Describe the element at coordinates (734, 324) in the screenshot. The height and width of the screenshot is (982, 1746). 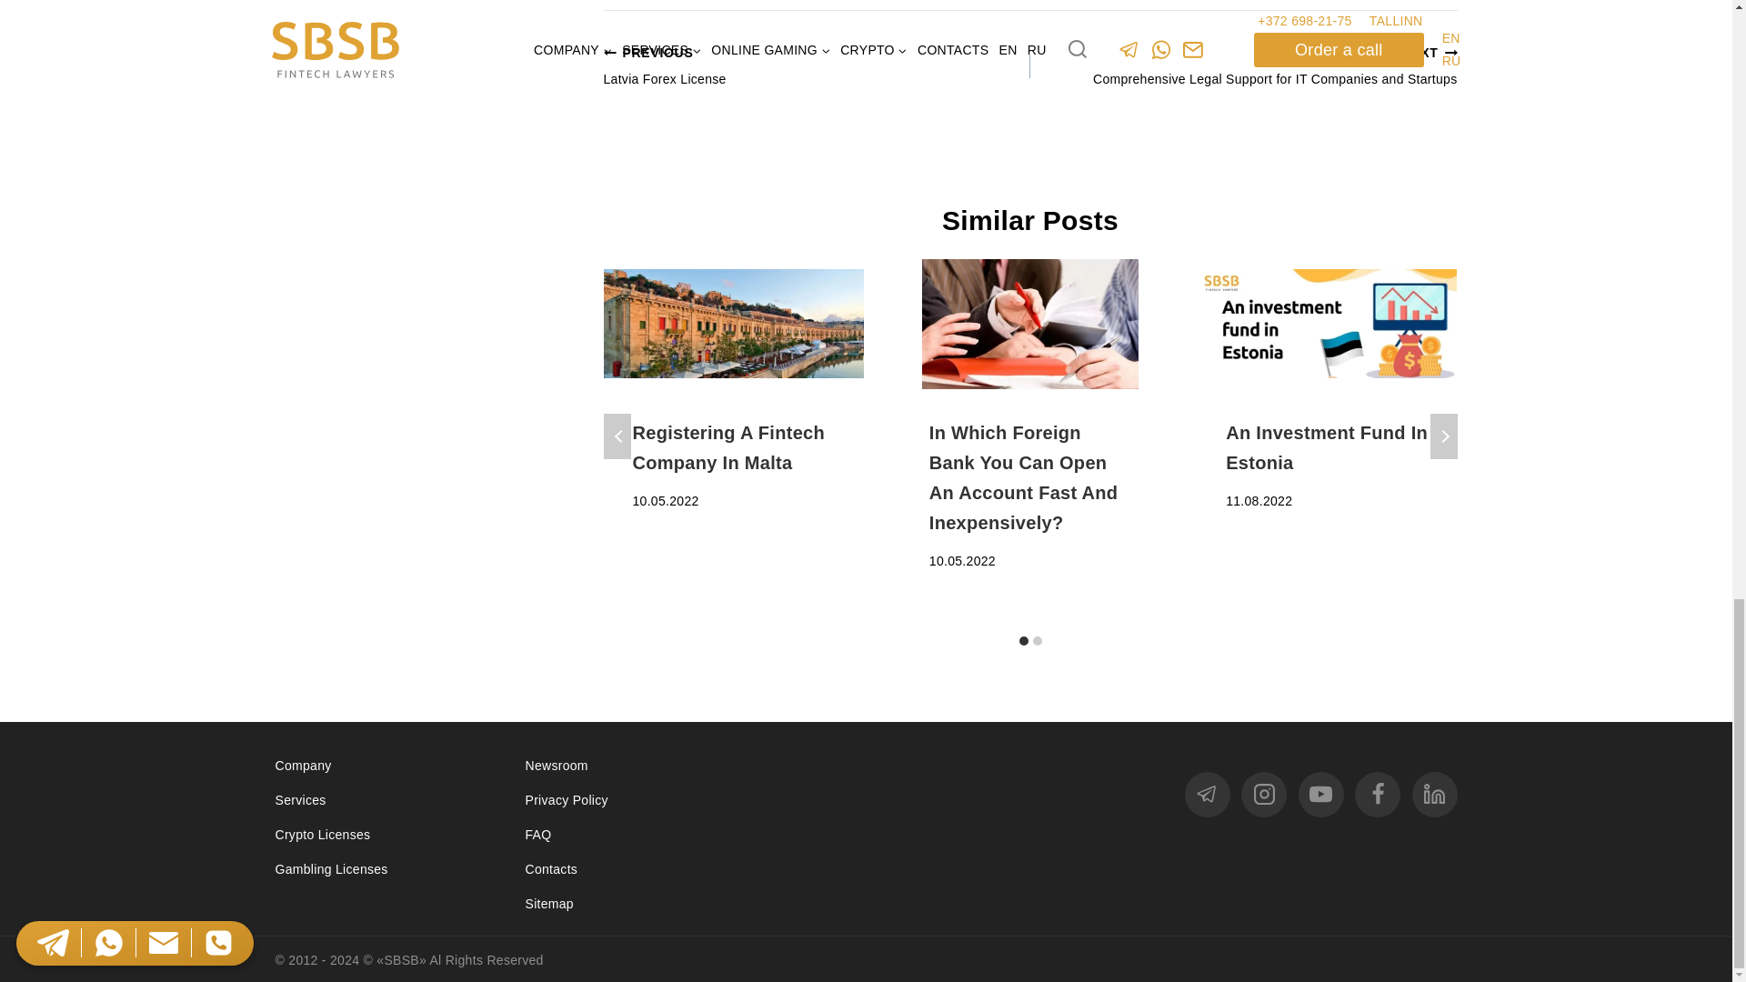
I see `Registering a fintech company in Malta` at that location.